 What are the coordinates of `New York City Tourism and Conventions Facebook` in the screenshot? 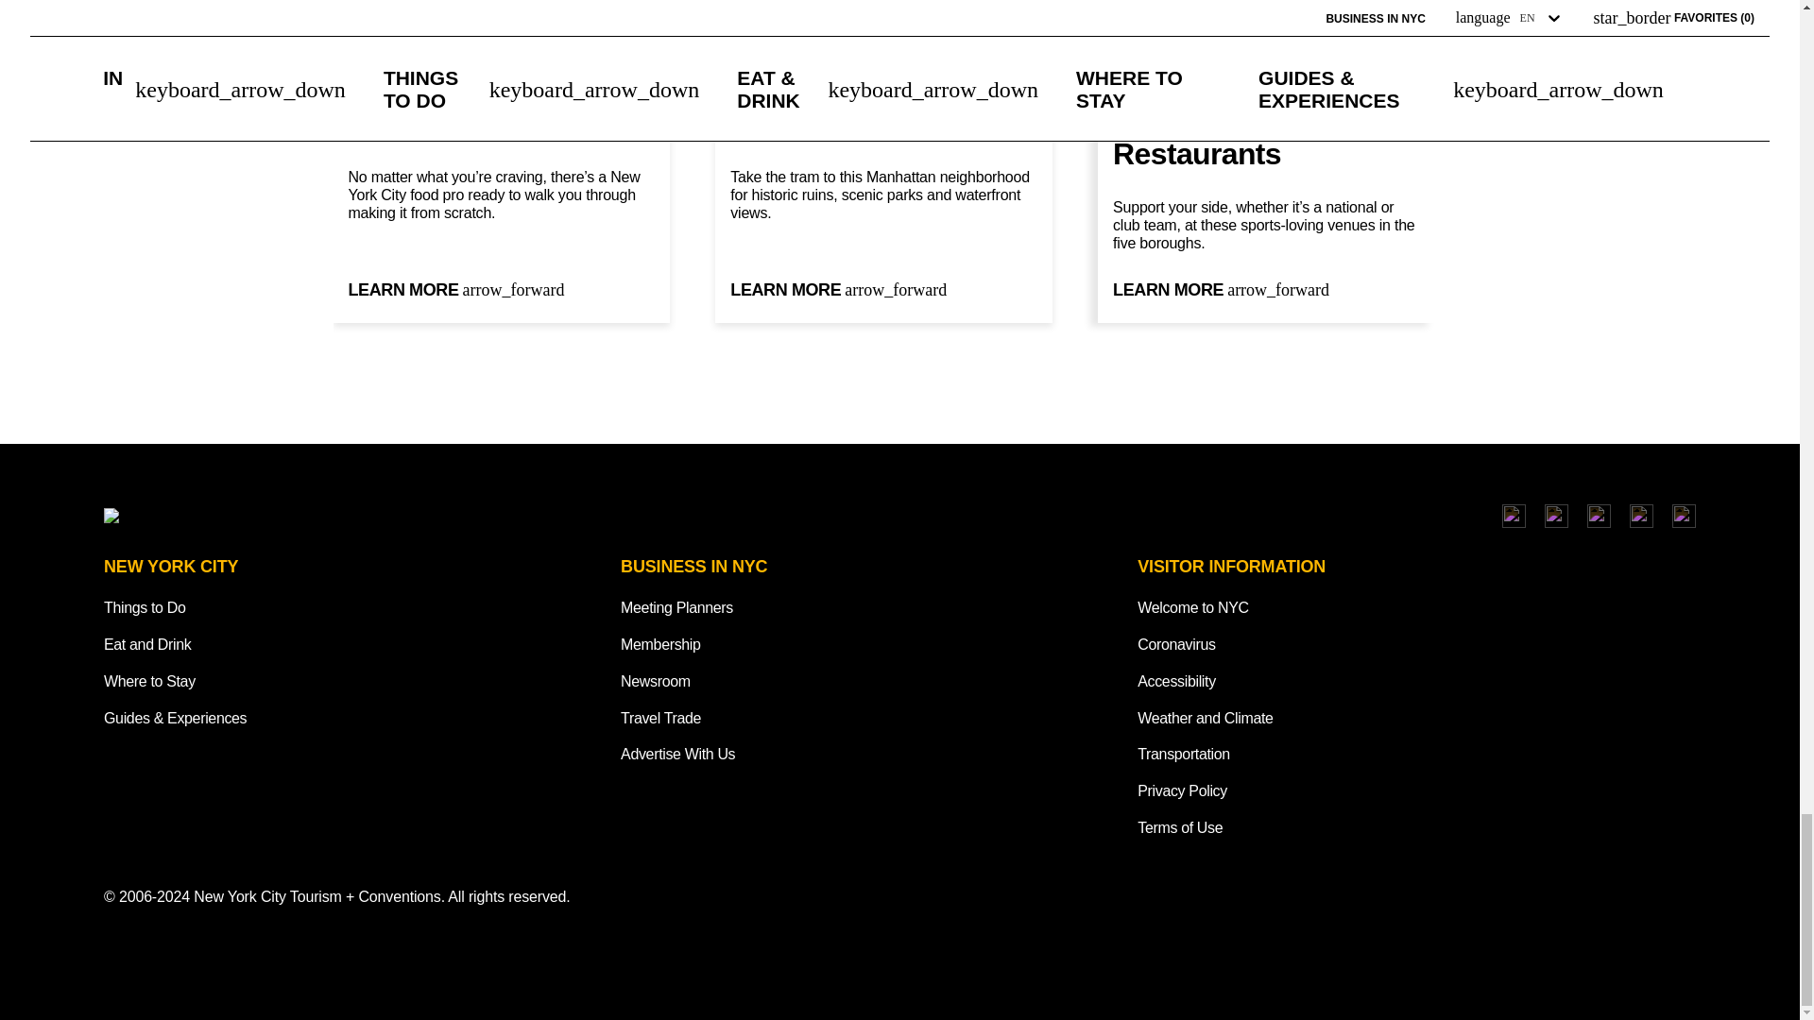 It's located at (1557, 516).